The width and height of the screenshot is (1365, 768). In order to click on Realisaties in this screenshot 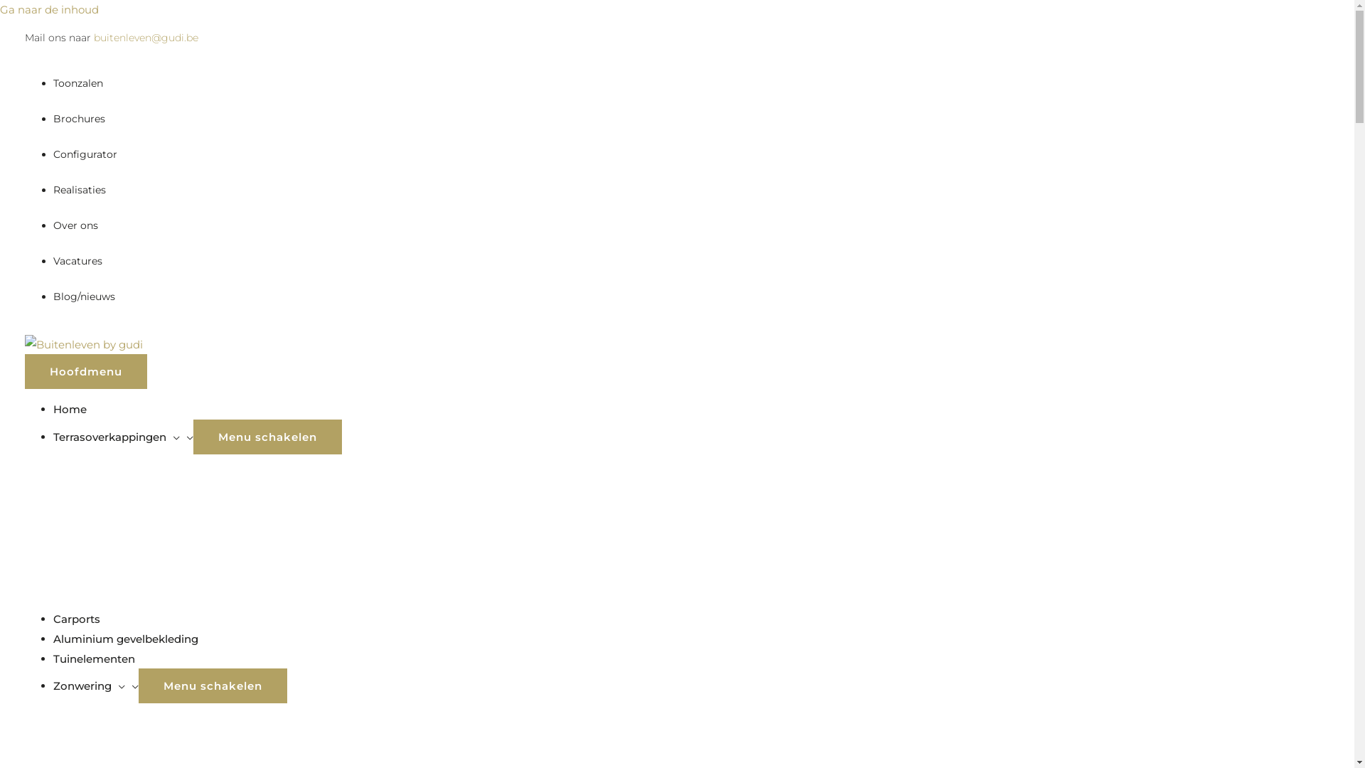, I will do `click(80, 190)`.